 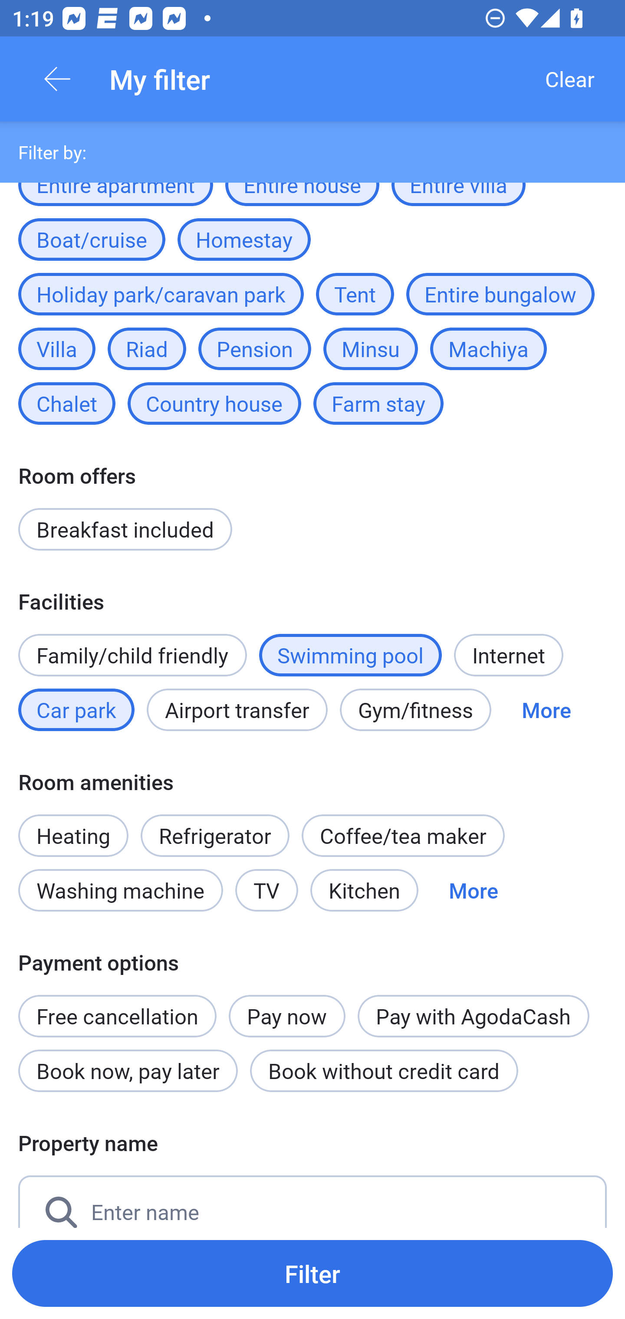 I want to click on More, so click(x=546, y=710).